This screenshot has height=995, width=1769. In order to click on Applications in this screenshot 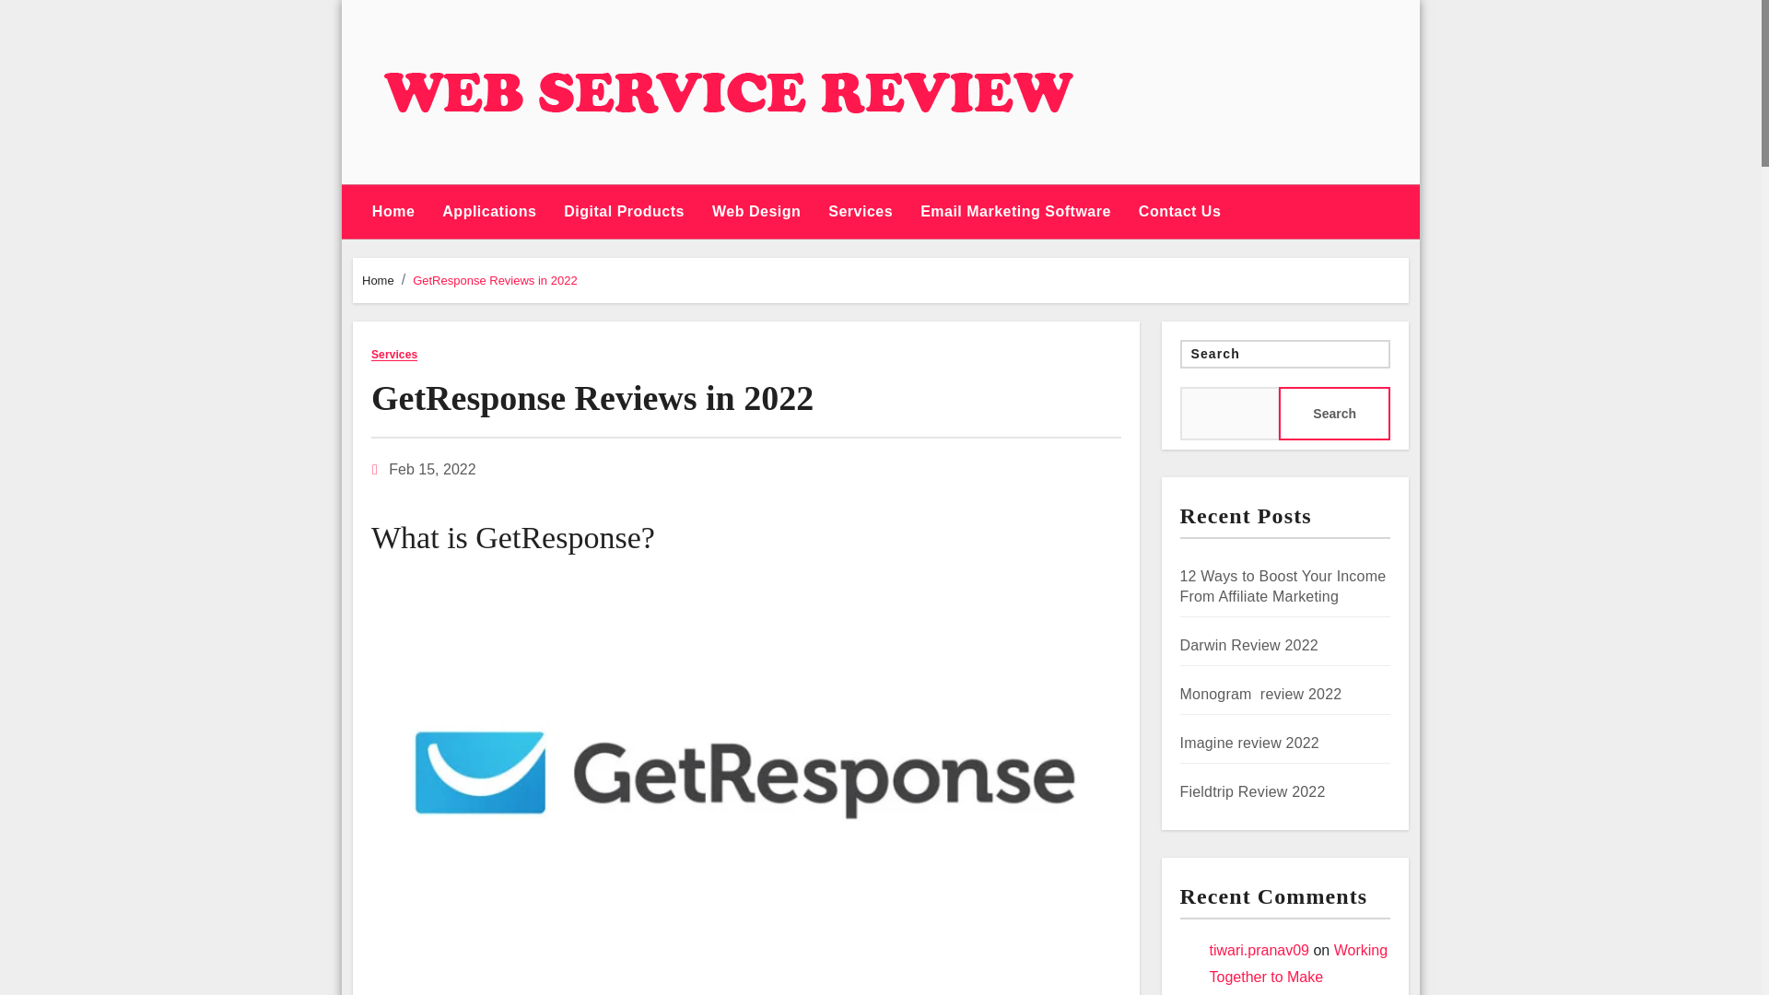, I will do `click(488, 212)`.